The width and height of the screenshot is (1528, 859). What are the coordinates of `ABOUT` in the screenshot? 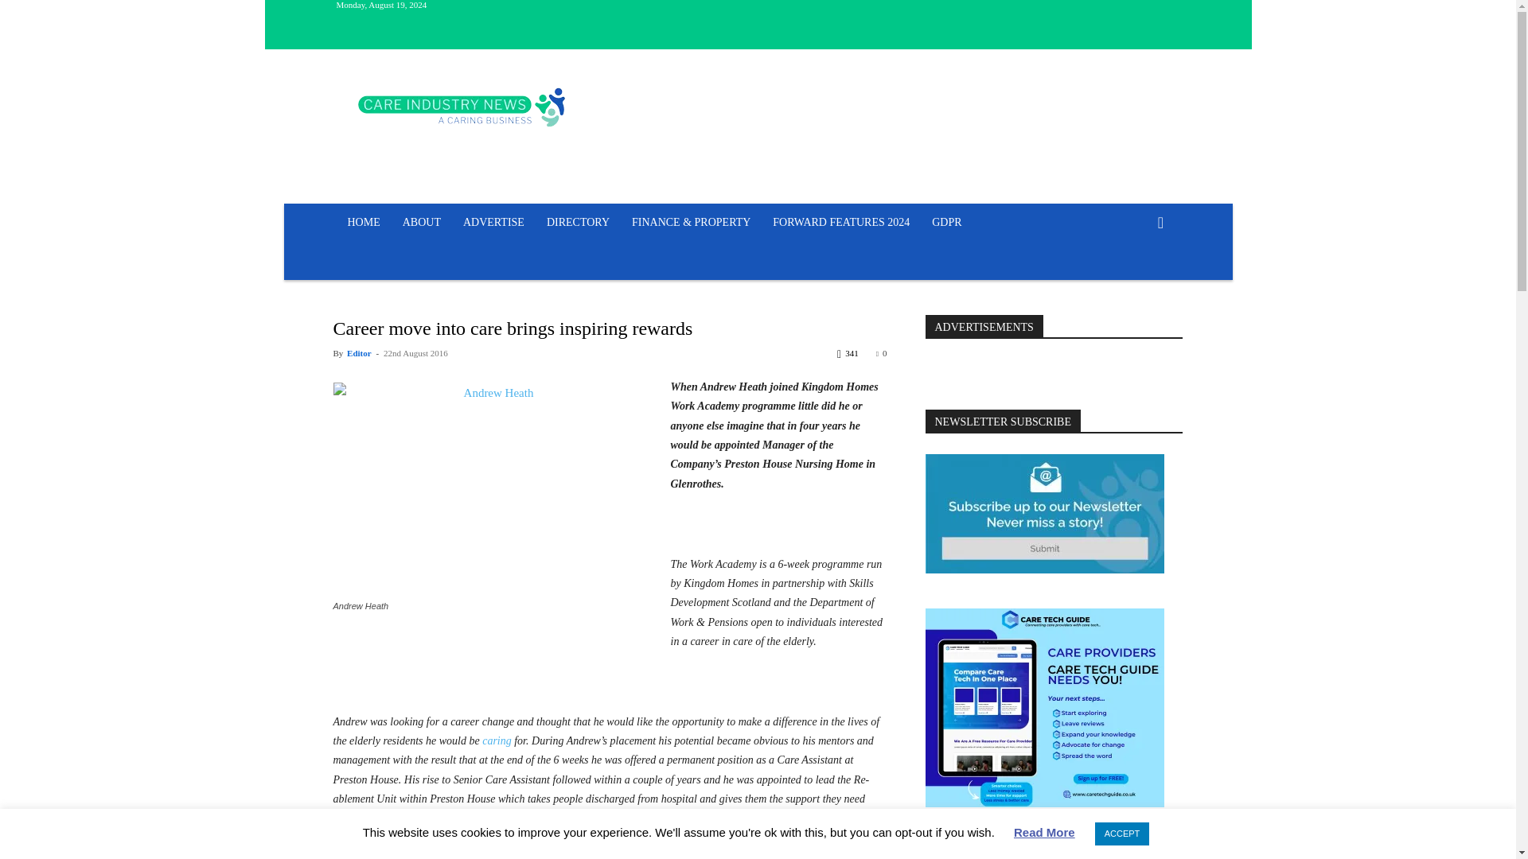 It's located at (422, 222).